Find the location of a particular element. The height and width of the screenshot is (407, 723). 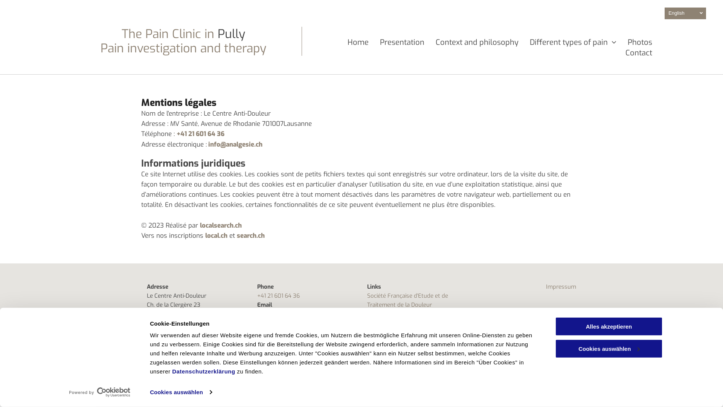

English is located at coordinates (685, 14).